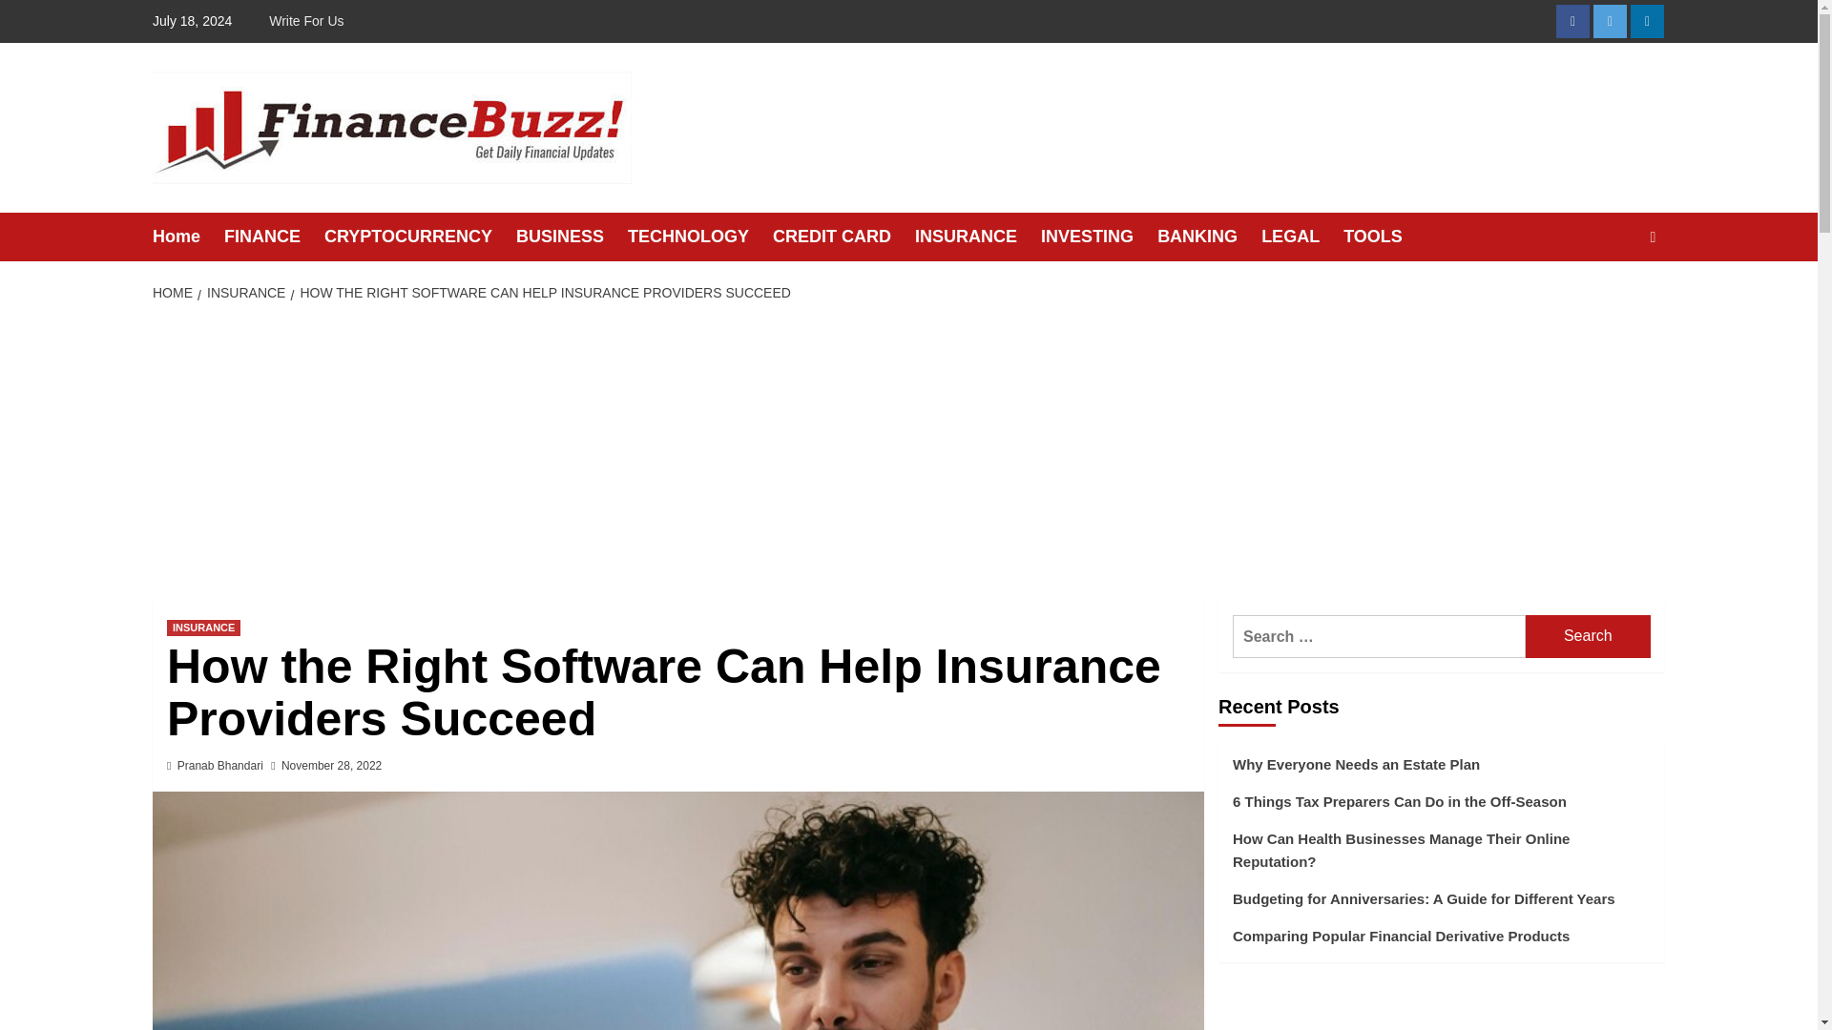 This screenshot has width=1832, height=1030. Describe the element at coordinates (542, 293) in the screenshot. I see `HOW THE RIGHT SOFTWARE CAN HELP INSURANCE PROVIDERS SUCCEED` at that location.